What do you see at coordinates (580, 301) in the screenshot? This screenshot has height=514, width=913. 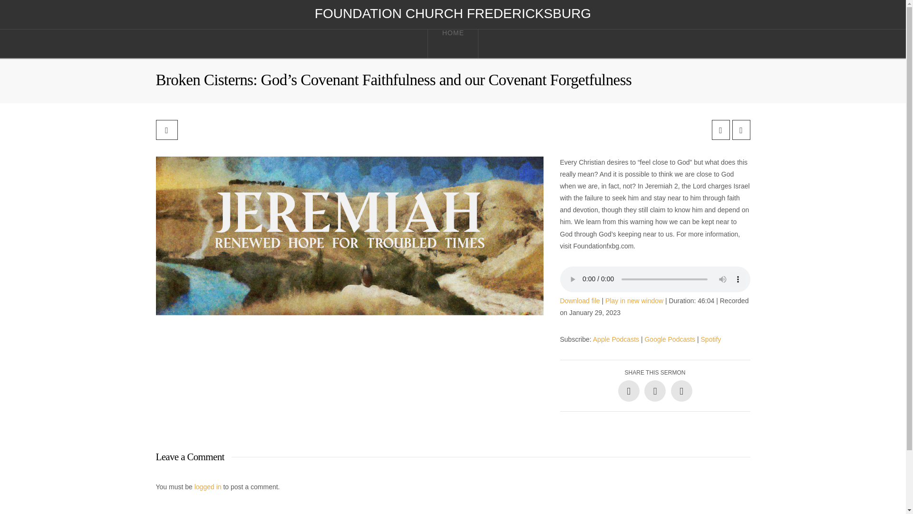 I see `Download file` at bounding box center [580, 301].